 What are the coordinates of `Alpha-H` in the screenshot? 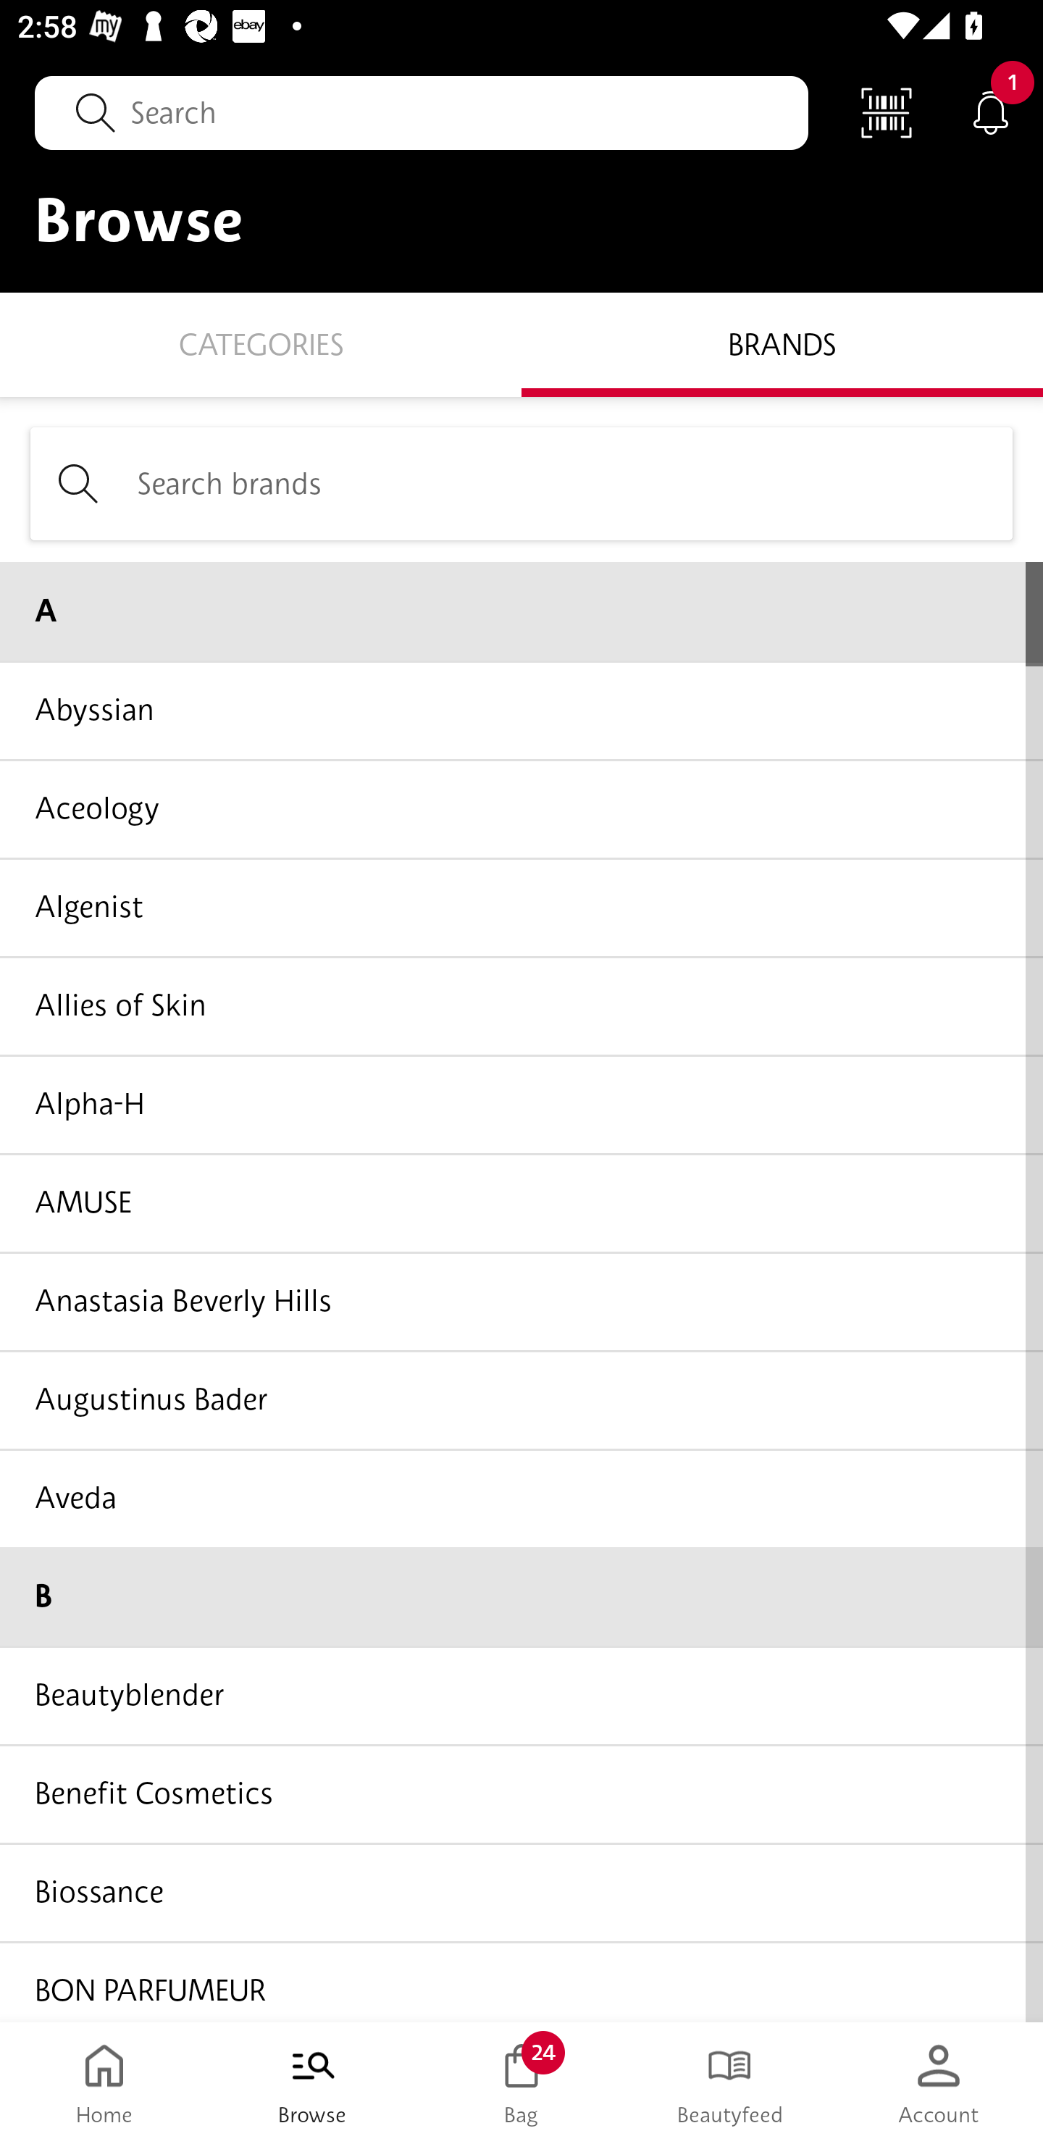 It's located at (521, 1104).